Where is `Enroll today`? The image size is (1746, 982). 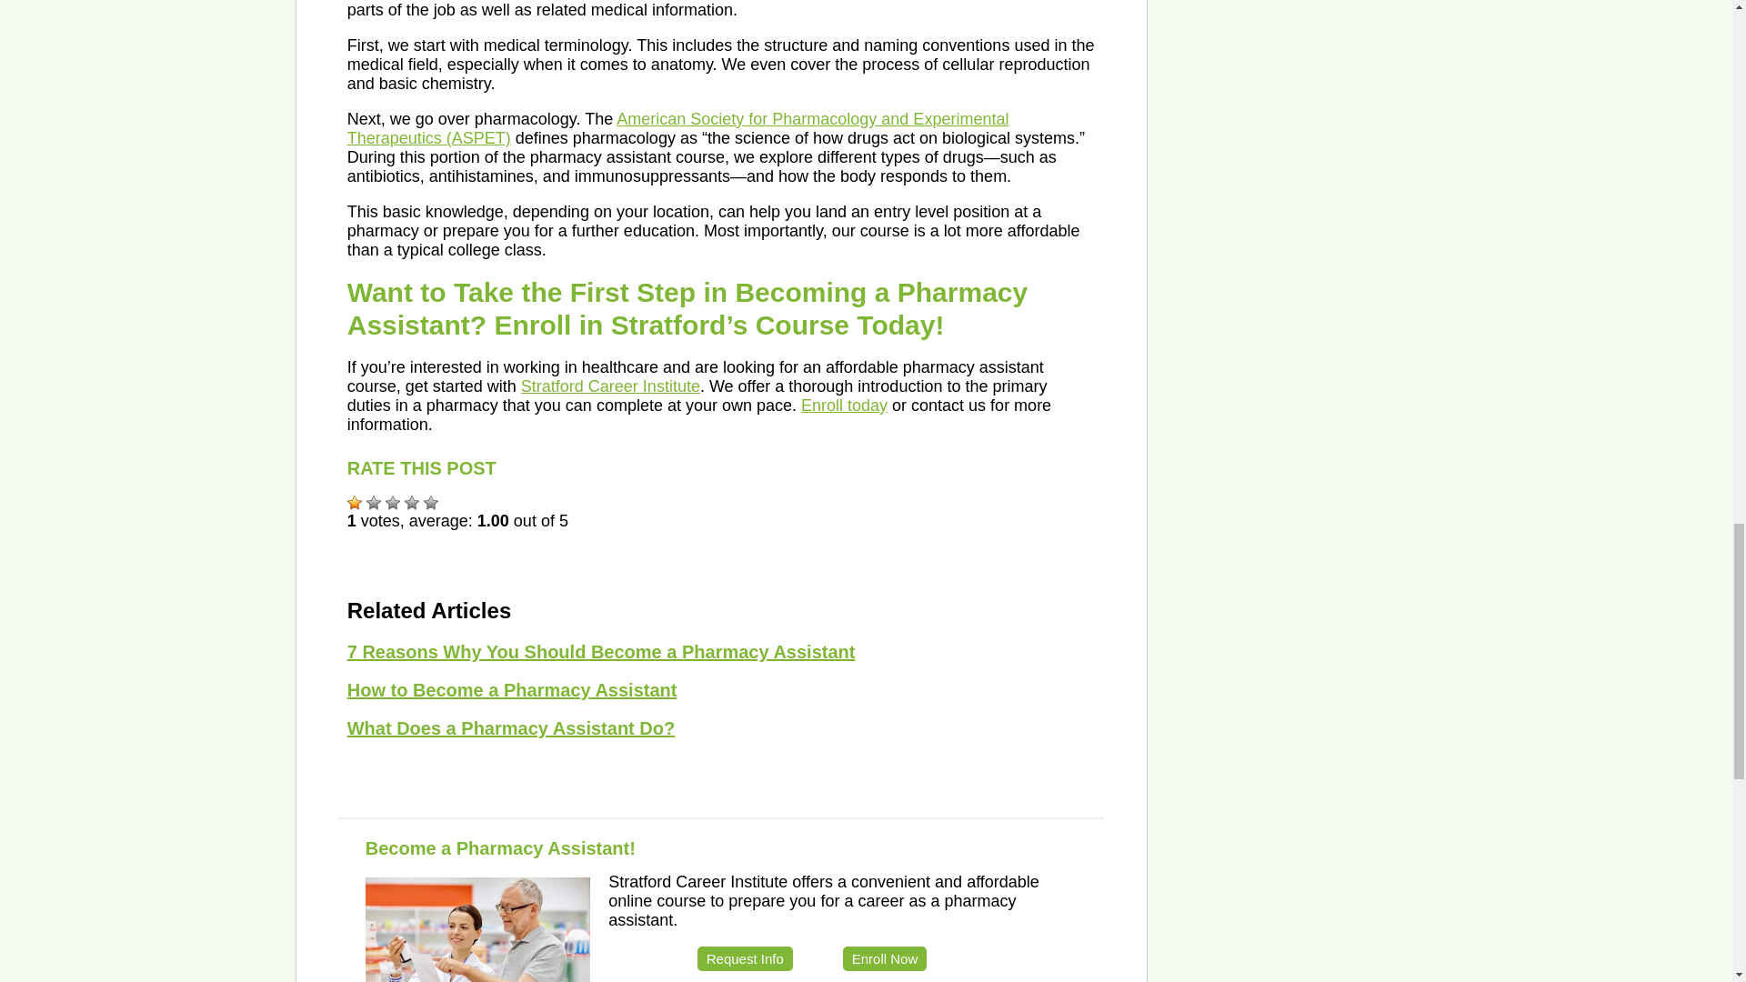 Enroll today is located at coordinates (844, 406).